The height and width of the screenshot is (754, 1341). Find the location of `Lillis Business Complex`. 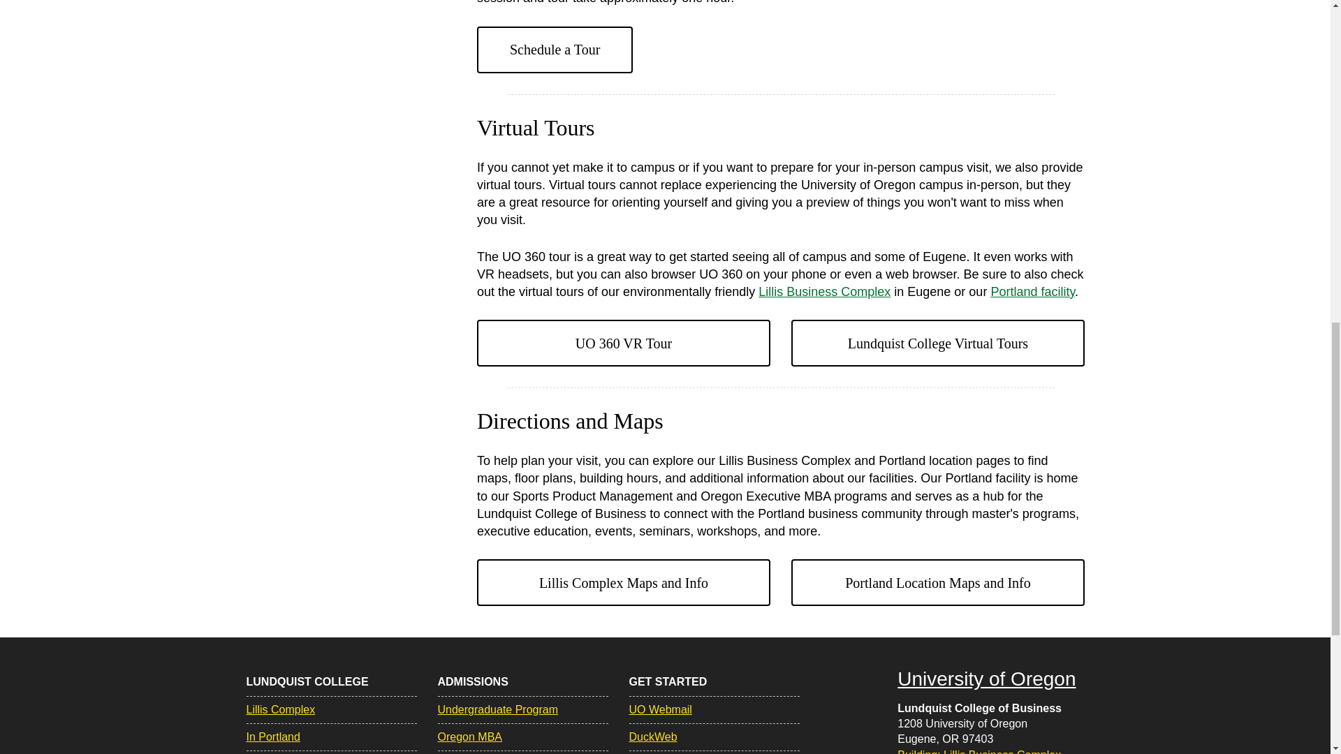

Lillis Business Complex is located at coordinates (623, 582).